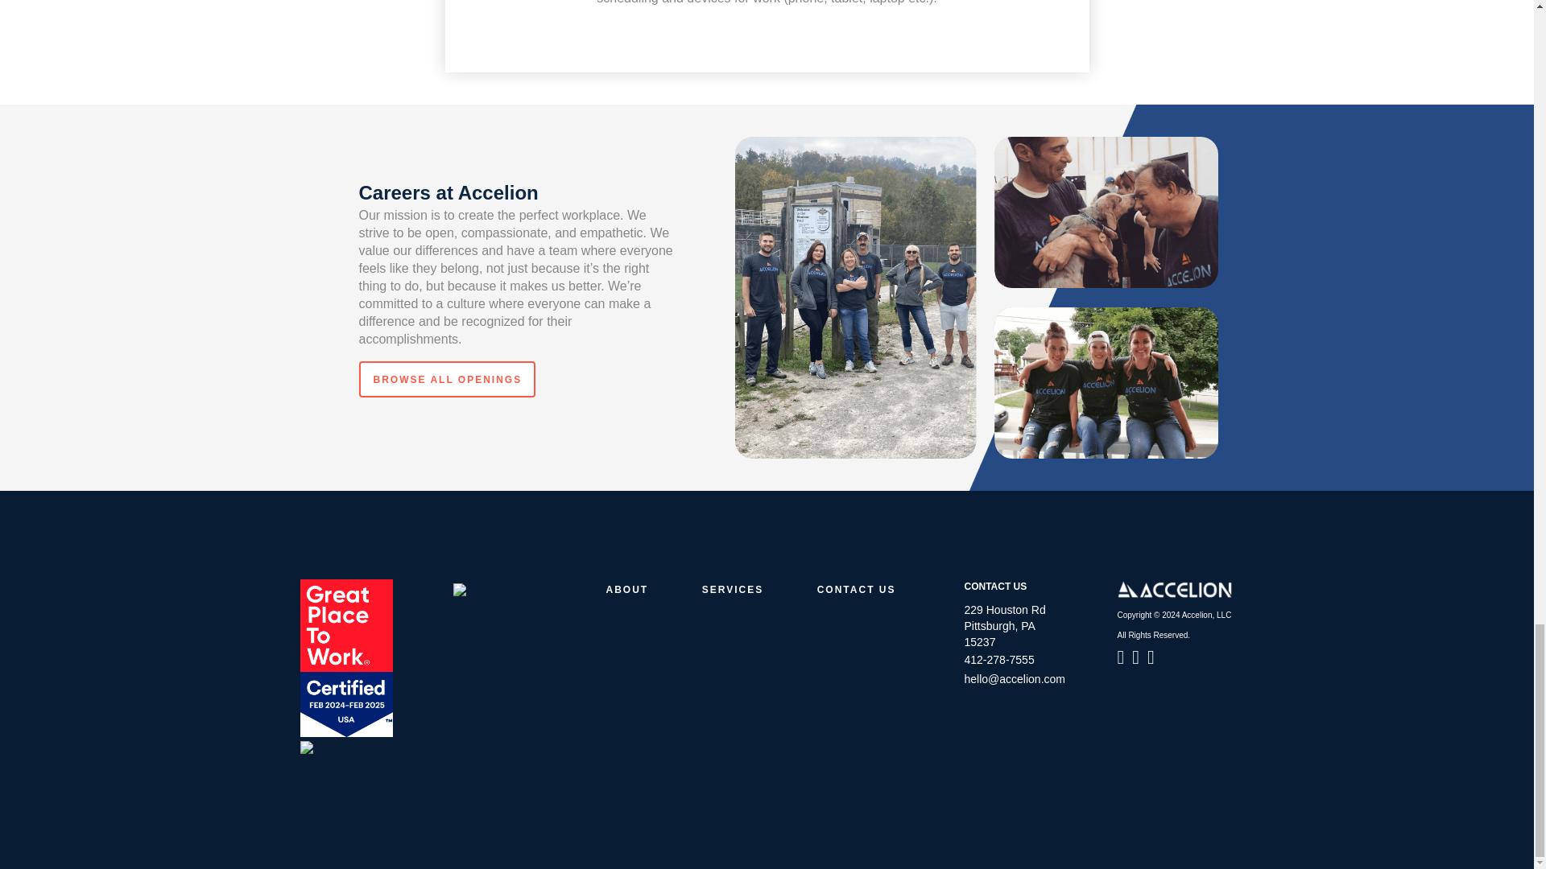 The width and height of the screenshot is (1546, 869). What do you see at coordinates (857, 589) in the screenshot?
I see `CONTACT US` at bounding box center [857, 589].